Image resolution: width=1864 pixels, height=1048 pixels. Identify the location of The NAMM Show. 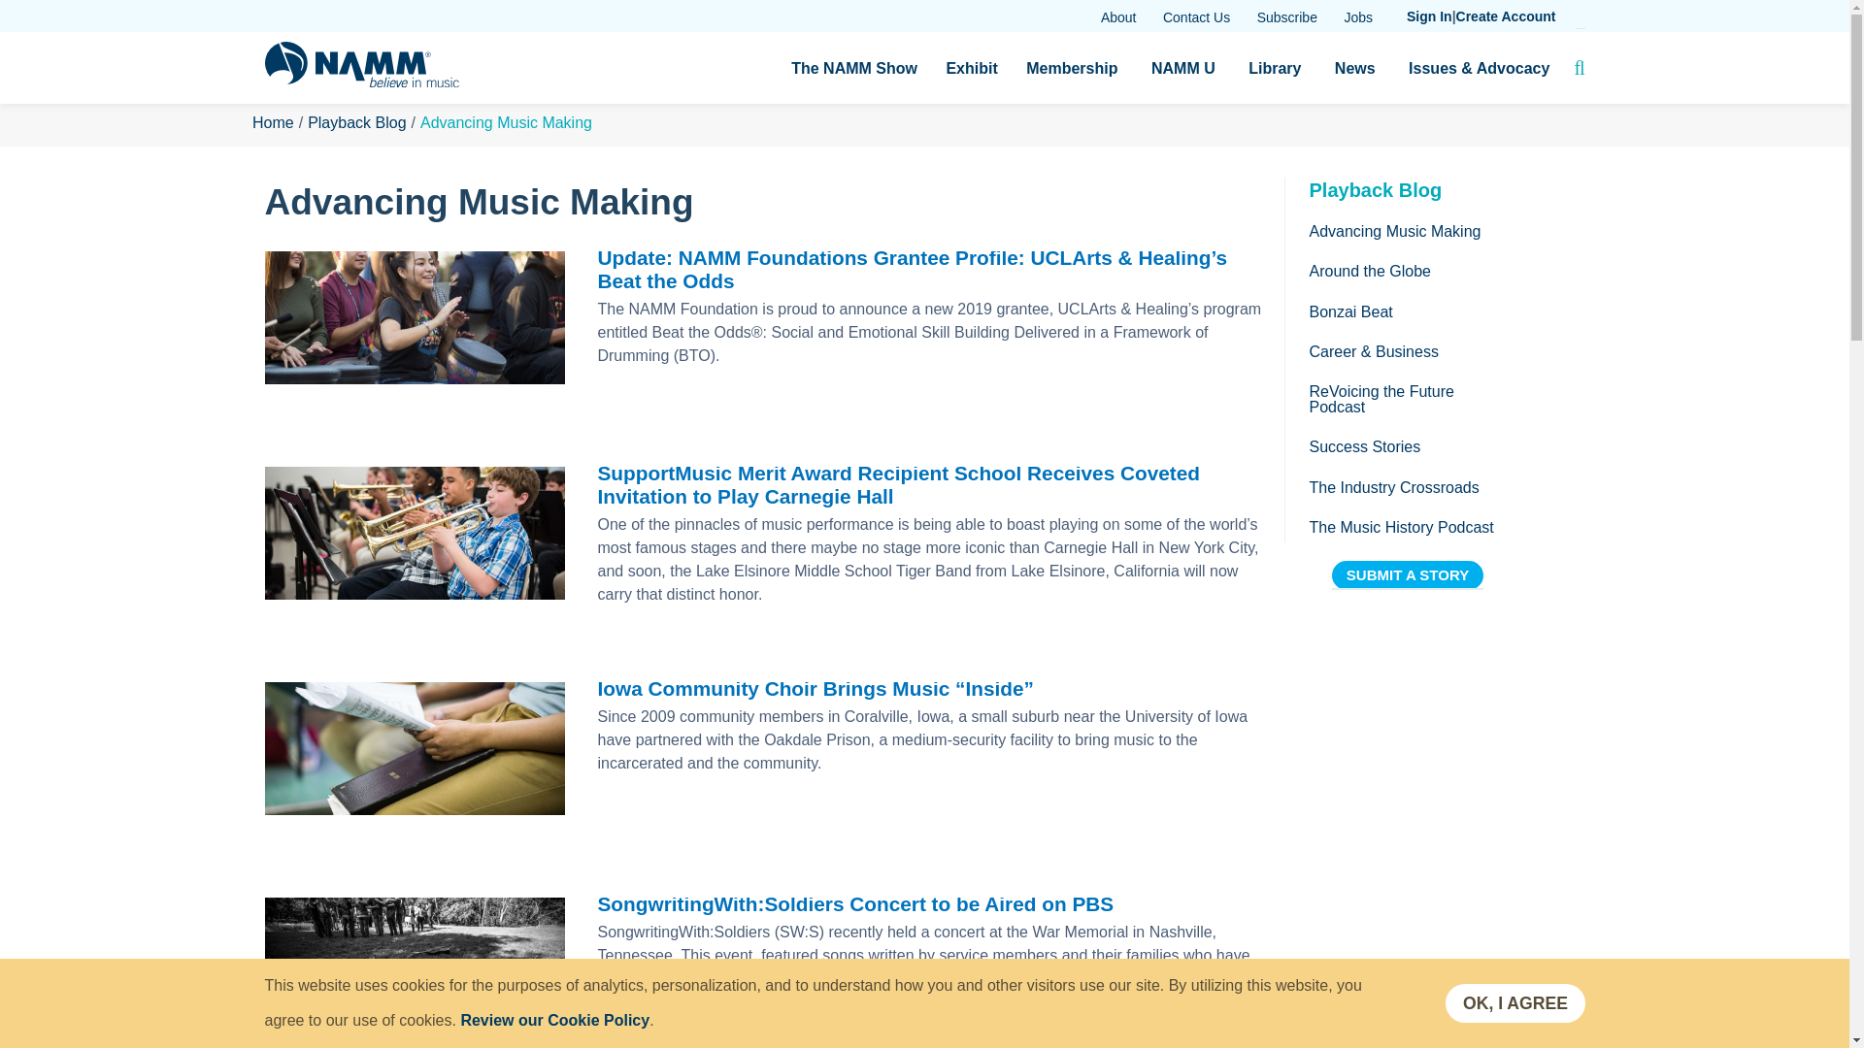
(854, 68).